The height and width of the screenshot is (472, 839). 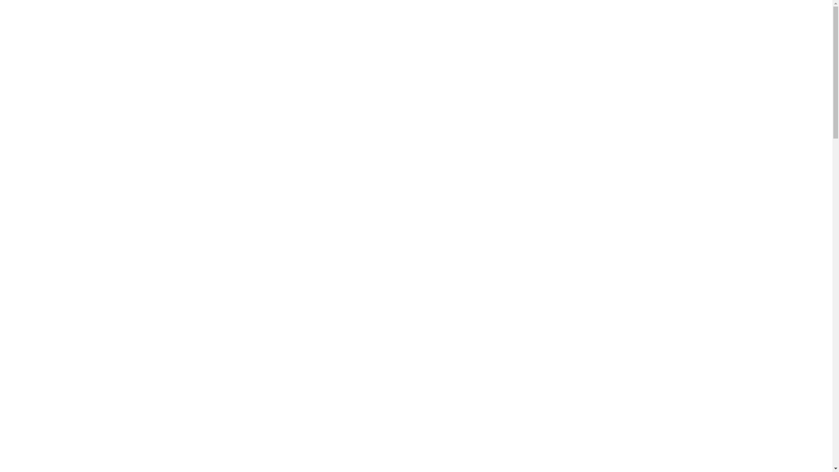 I want to click on HOME, so click(x=433, y=73).